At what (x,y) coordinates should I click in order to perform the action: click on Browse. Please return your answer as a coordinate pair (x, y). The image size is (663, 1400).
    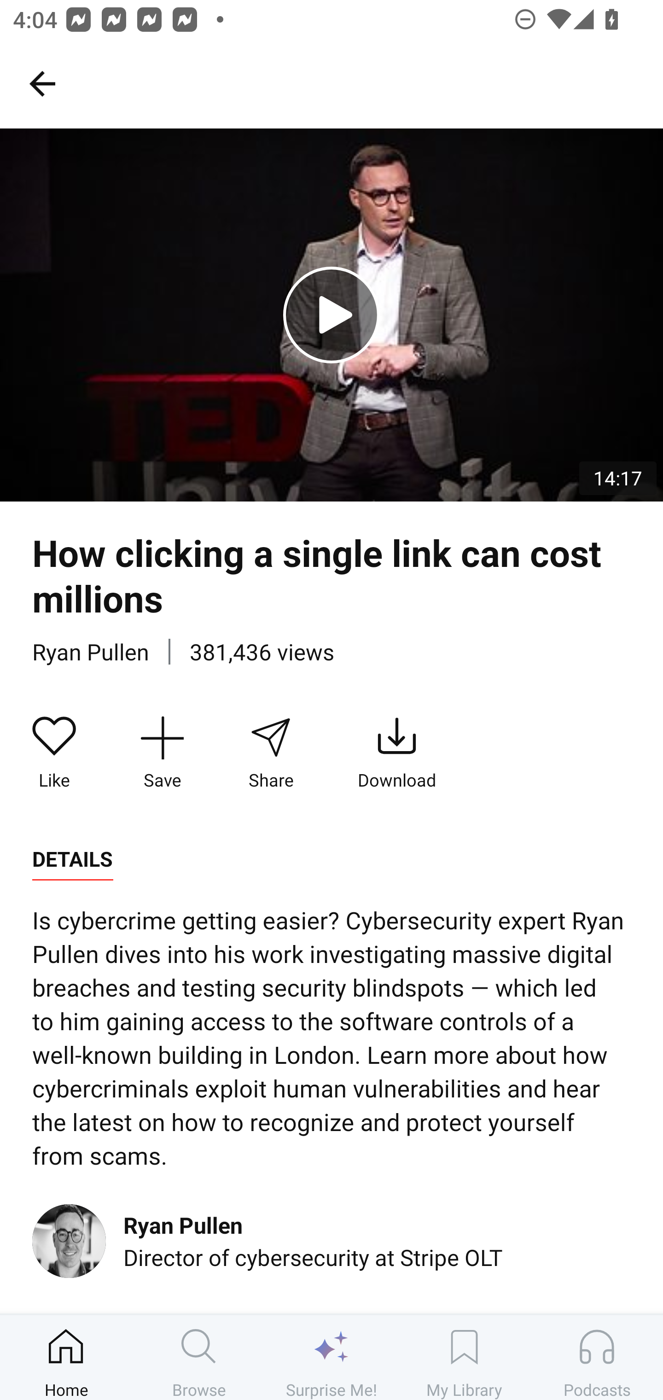
    Looking at the image, I should click on (199, 1357).